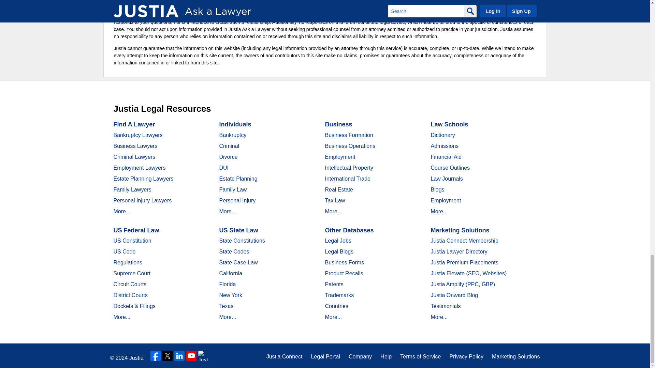  Describe the element at coordinates (191, 356) in the screenshot. I see `YouTube` at that location.